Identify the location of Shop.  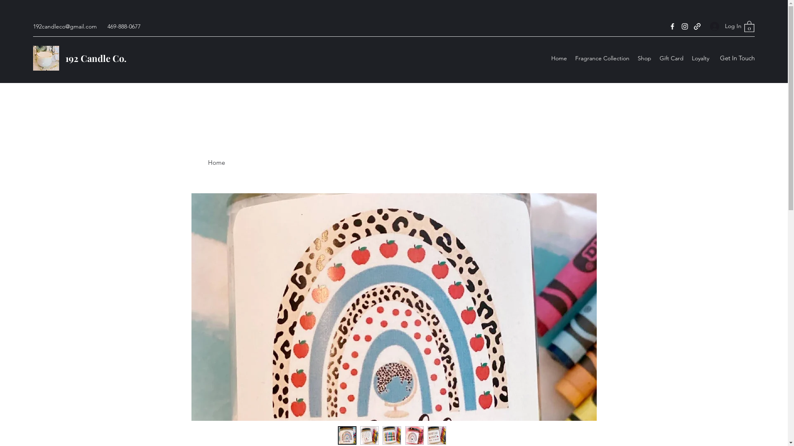
(644, 58).